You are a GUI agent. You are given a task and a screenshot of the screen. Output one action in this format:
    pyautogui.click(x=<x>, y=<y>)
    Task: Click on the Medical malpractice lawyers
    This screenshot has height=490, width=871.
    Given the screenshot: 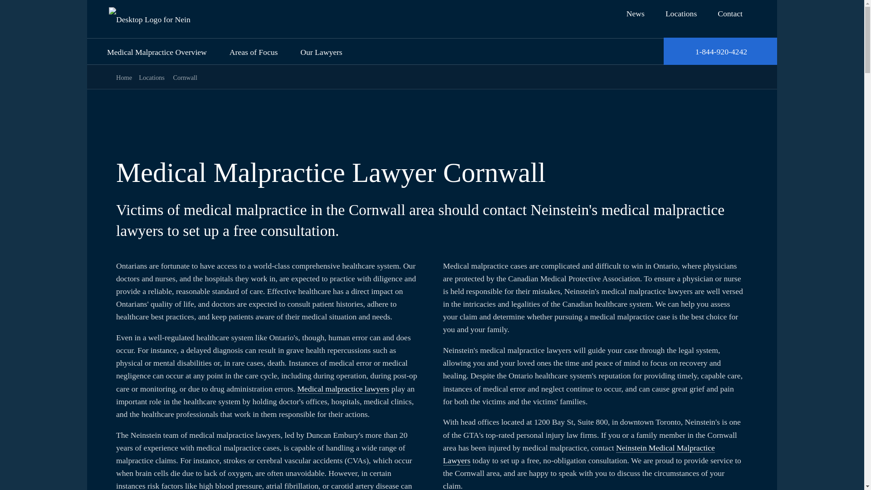 What is the action you would take?
    pyautogui.click(x=343, y=389)
    